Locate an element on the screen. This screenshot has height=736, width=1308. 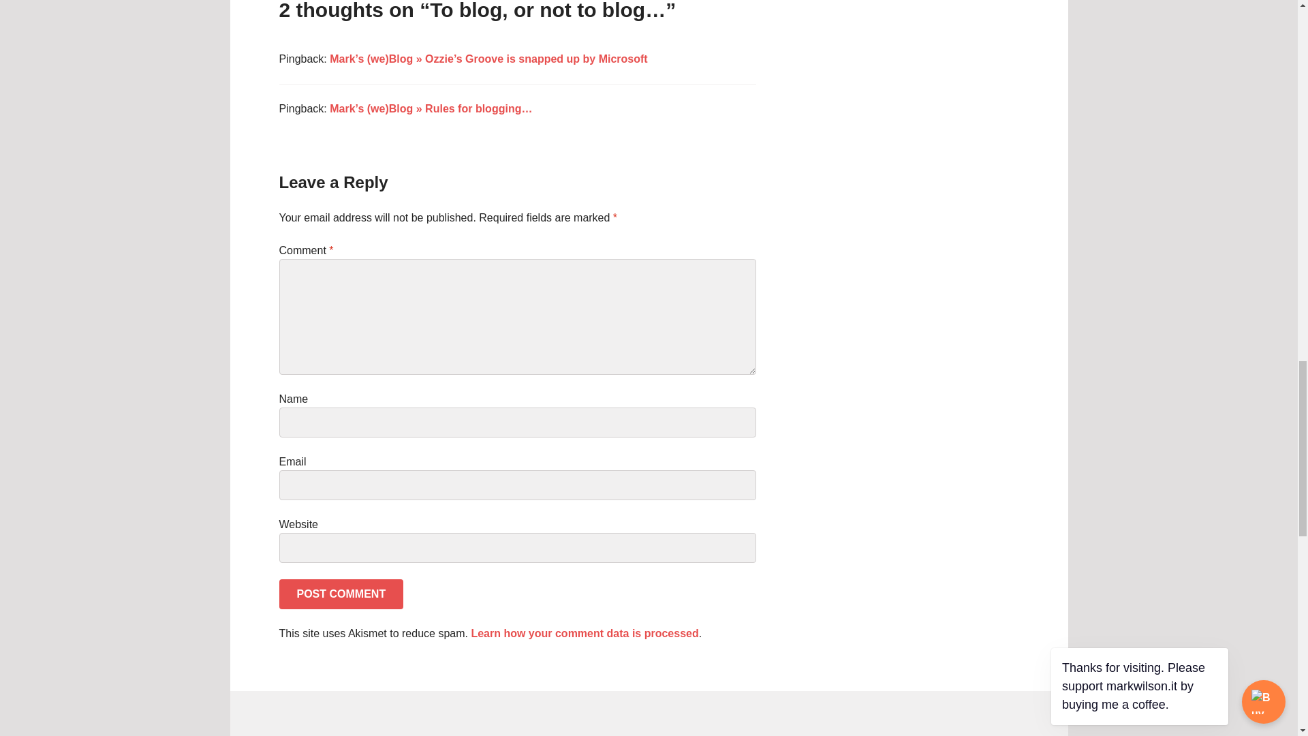
Learn how your comment data is processed is located at coordinates (585, 634).